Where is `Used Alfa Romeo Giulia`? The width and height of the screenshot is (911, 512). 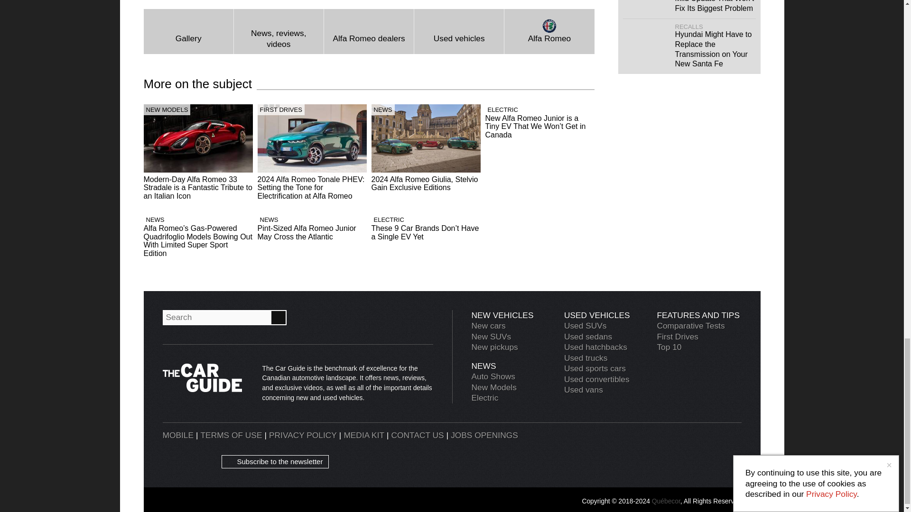 Used Alfa Romeo Giulia is located at coordinates (458, 31).